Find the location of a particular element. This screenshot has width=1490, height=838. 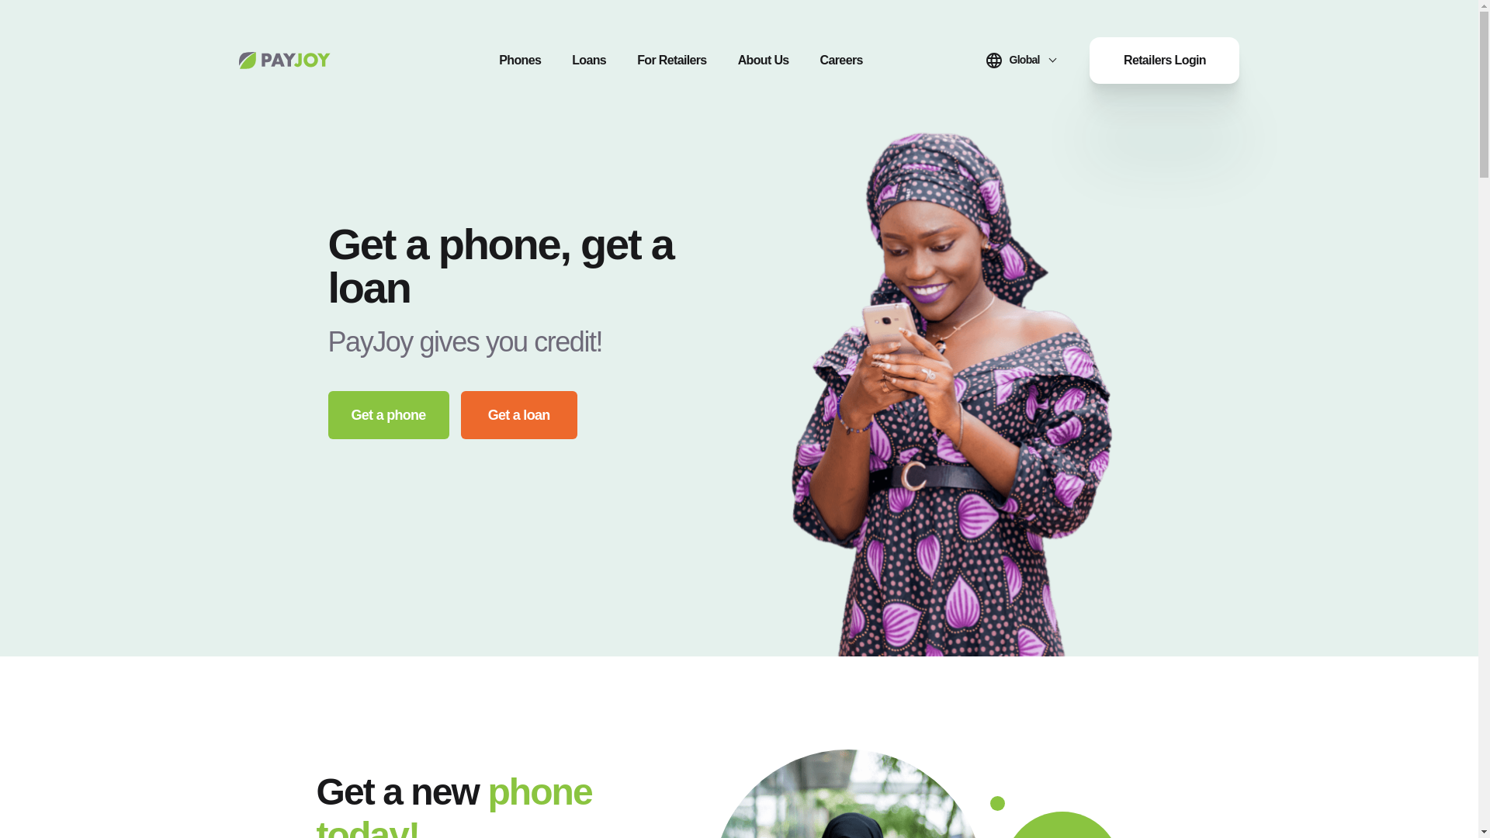

Phones is located at coordinates (520, 61).